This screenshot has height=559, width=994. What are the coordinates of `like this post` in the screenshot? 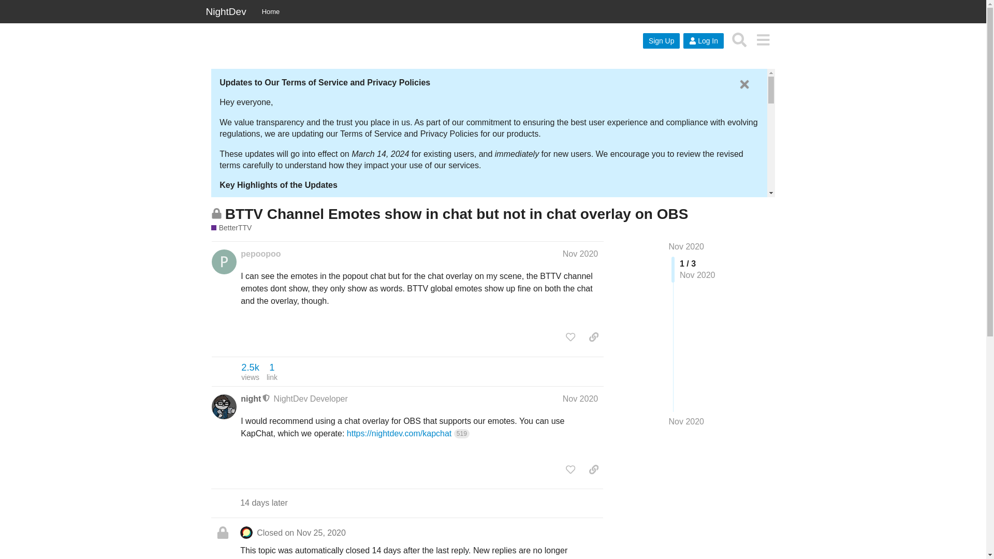 It's located at (571, 469).